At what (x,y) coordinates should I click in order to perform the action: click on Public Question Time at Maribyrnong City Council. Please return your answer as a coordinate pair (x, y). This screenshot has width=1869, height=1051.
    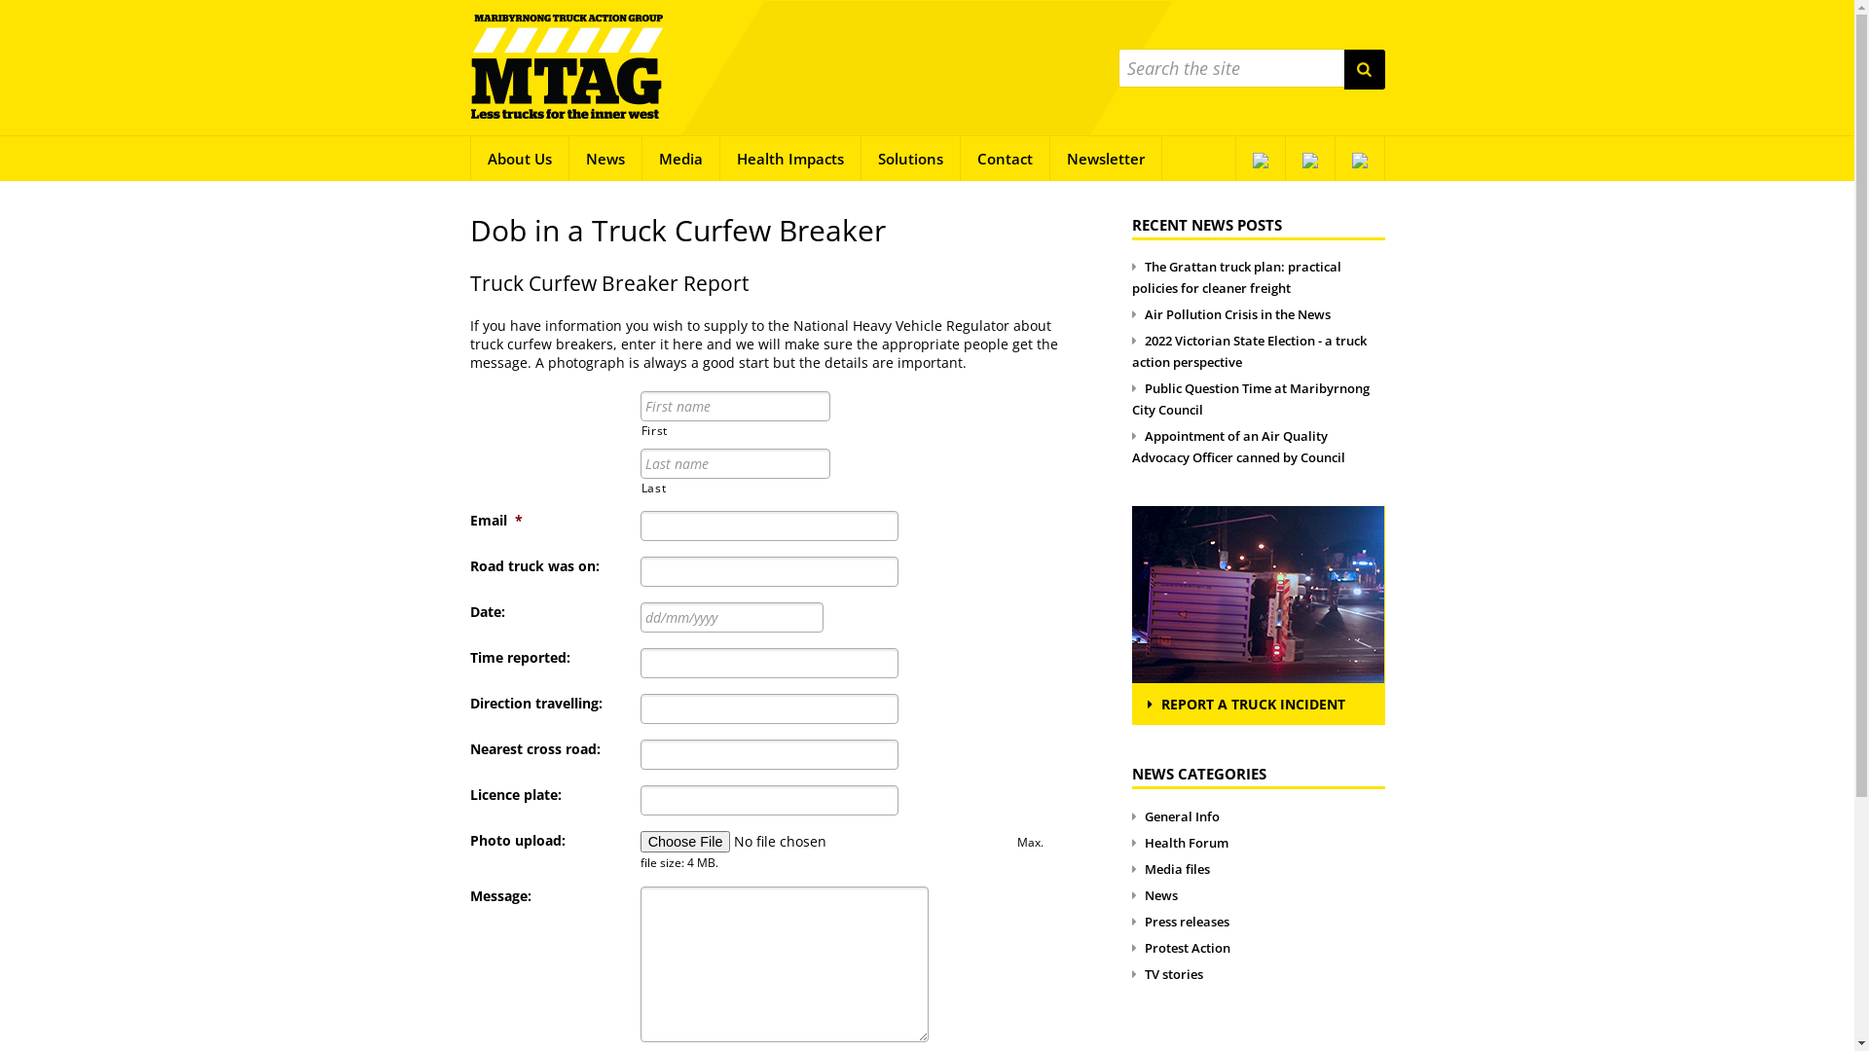
    Looking at the image, I should click on (1250, 399).